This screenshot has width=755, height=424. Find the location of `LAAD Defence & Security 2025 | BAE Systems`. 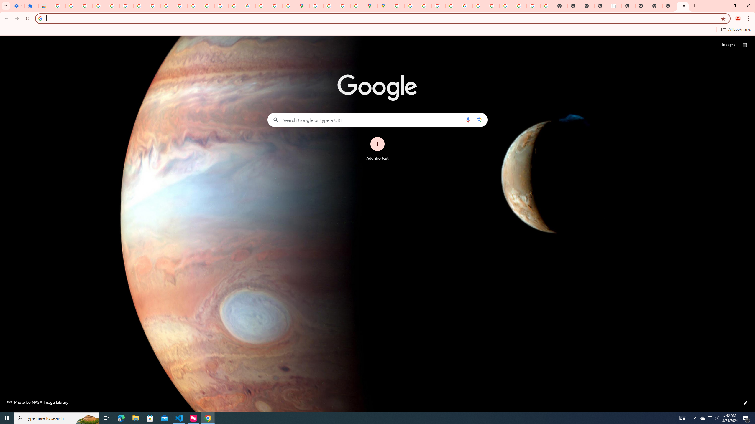

LAAD Defence & Security 2025 | BAE Systems is located at coordinates (615, 6).